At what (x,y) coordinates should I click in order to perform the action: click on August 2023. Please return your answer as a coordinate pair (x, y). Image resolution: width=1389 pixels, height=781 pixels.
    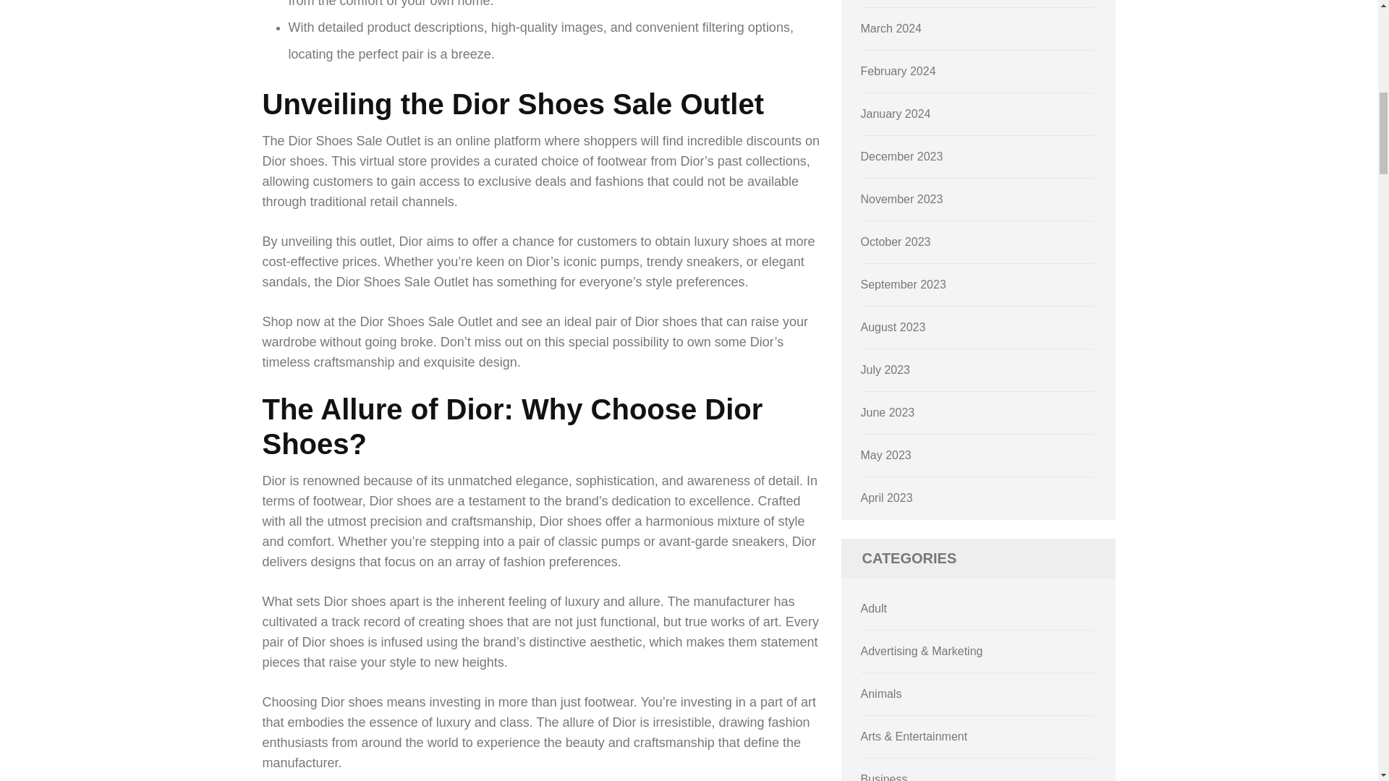
    Looking at the image, I should click on (893, 327).